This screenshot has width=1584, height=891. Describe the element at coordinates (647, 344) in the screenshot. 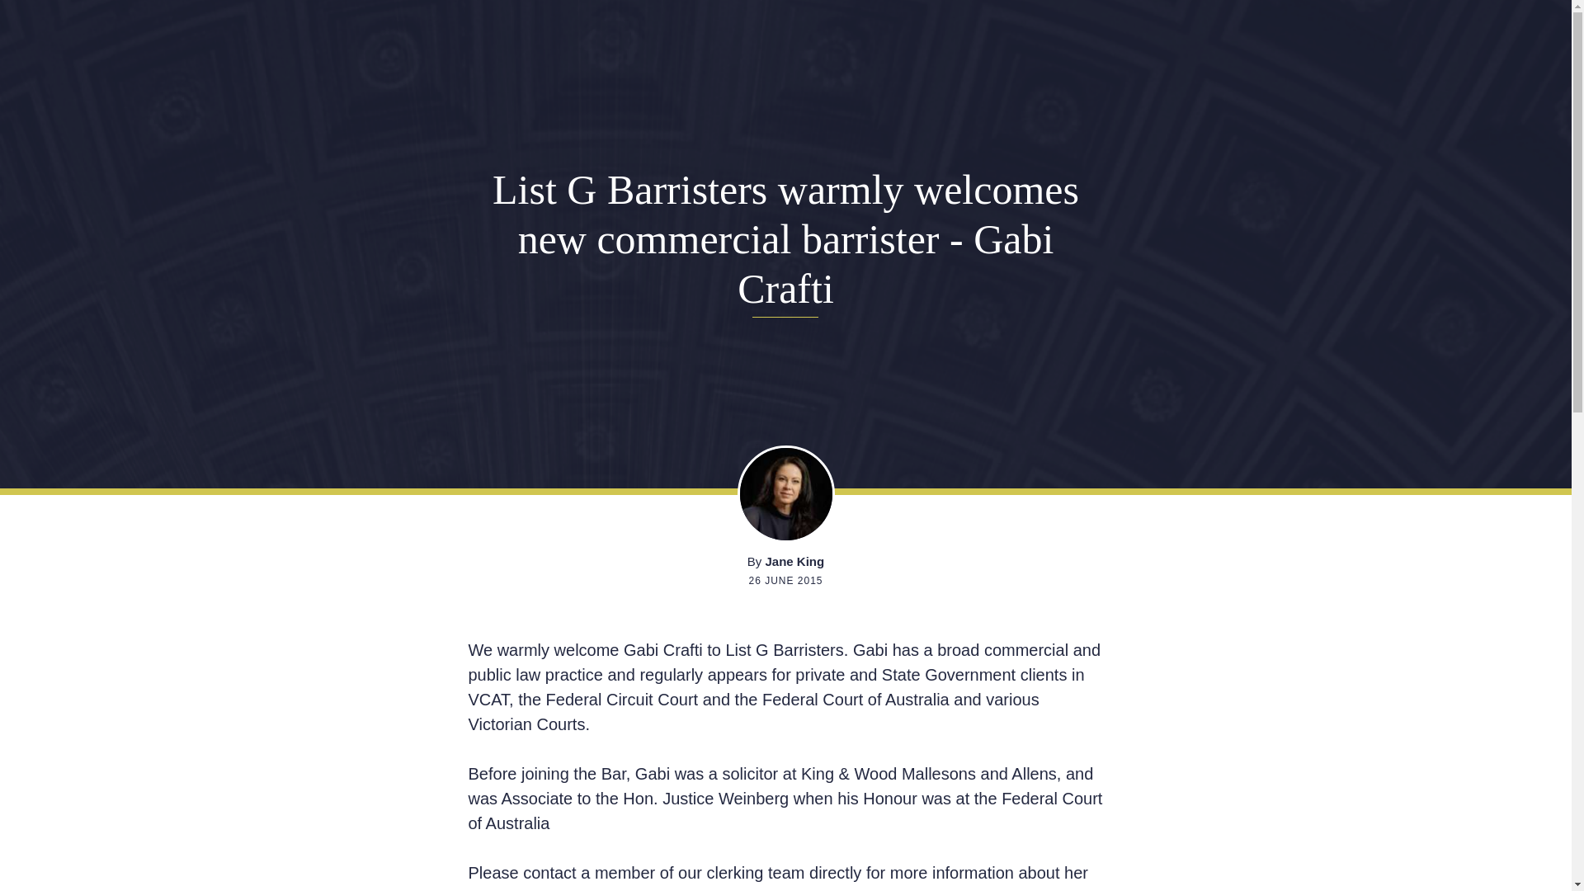

I see `Clerks` at that location.